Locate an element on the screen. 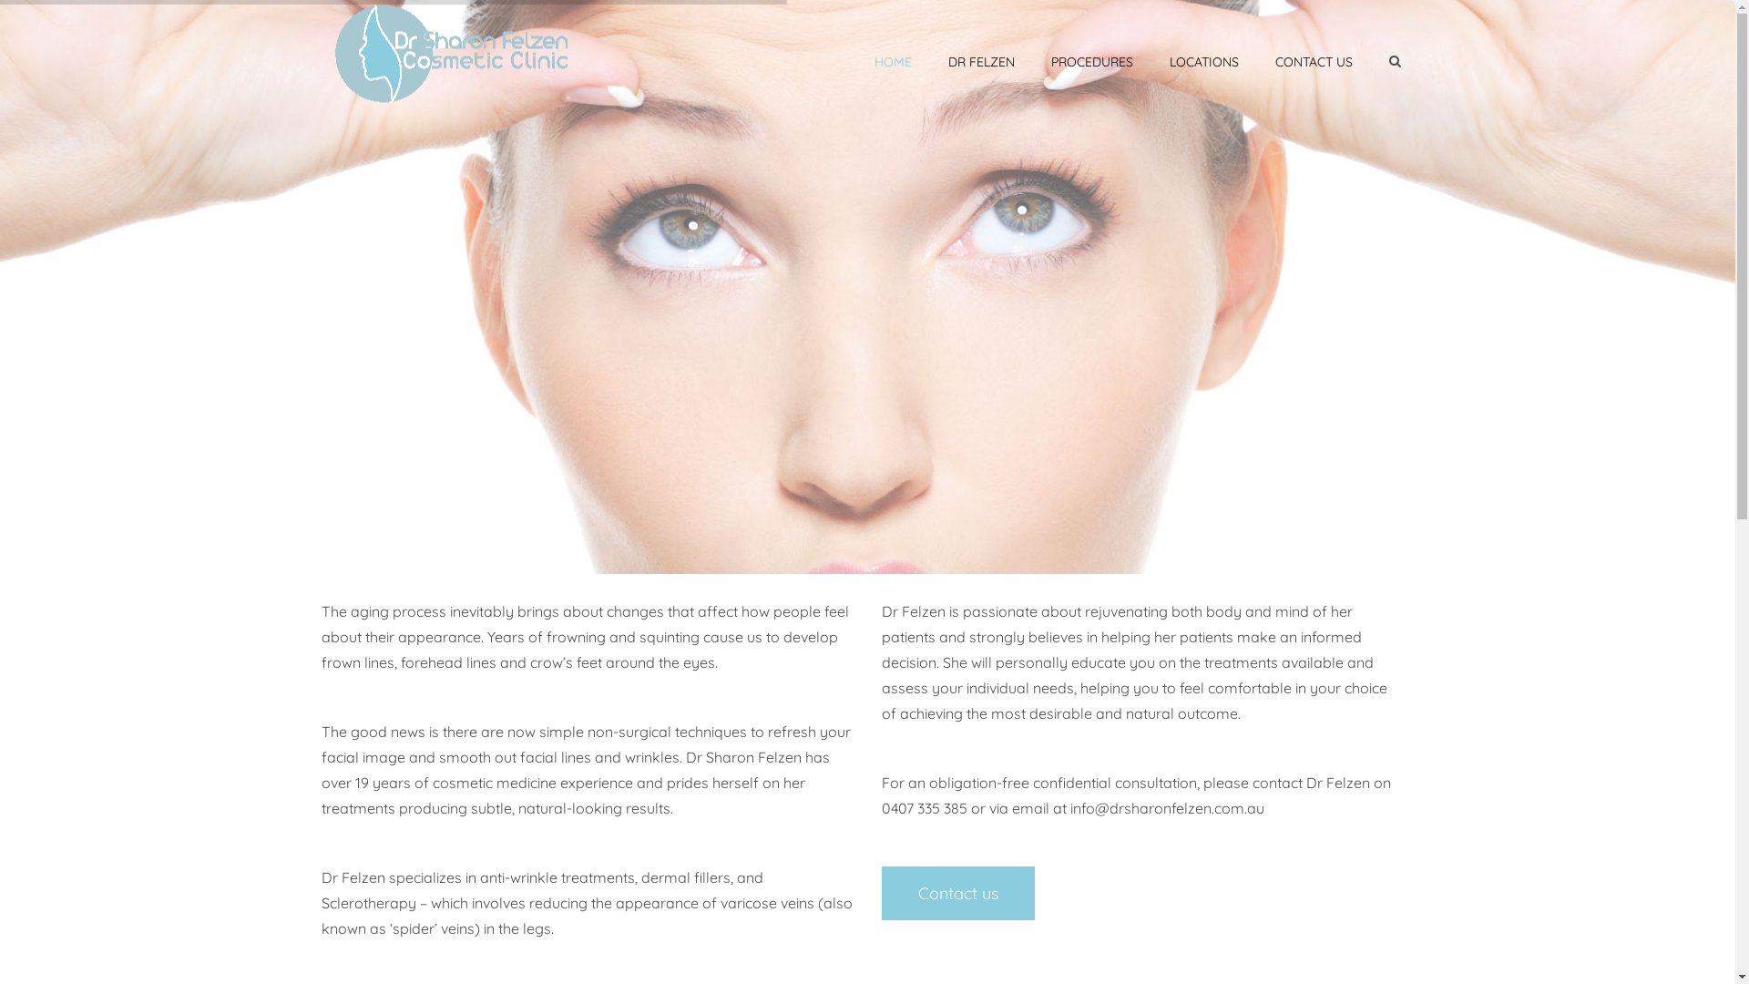 The height and width of the screenshot is (984, 1749). DR FELZEN is located at coordinates (980, 62).